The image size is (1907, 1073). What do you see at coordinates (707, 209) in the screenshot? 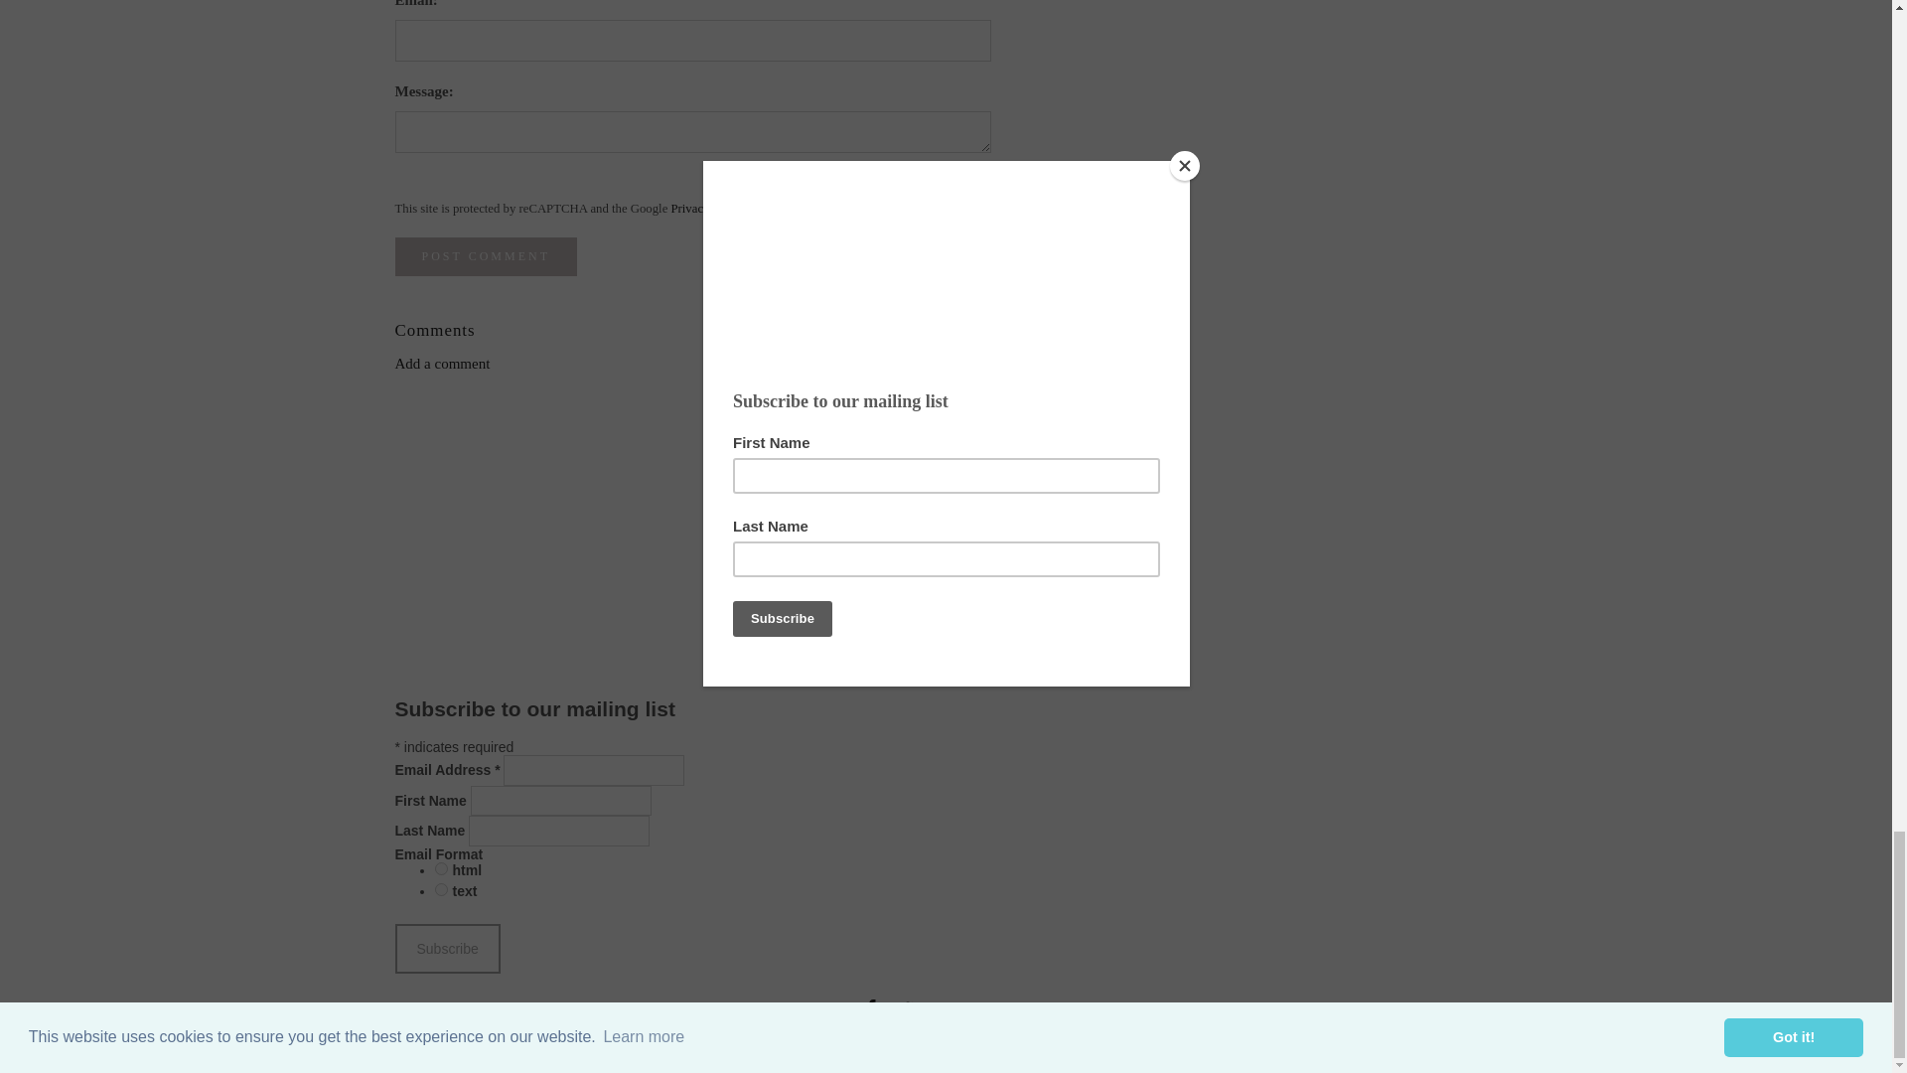
I see `Privacy Policy` at bounding box center [707, 209].